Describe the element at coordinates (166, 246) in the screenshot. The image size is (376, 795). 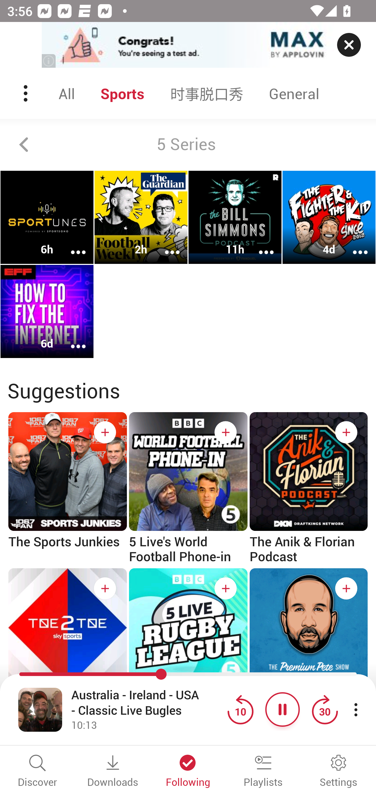
I see `More options` at that location.